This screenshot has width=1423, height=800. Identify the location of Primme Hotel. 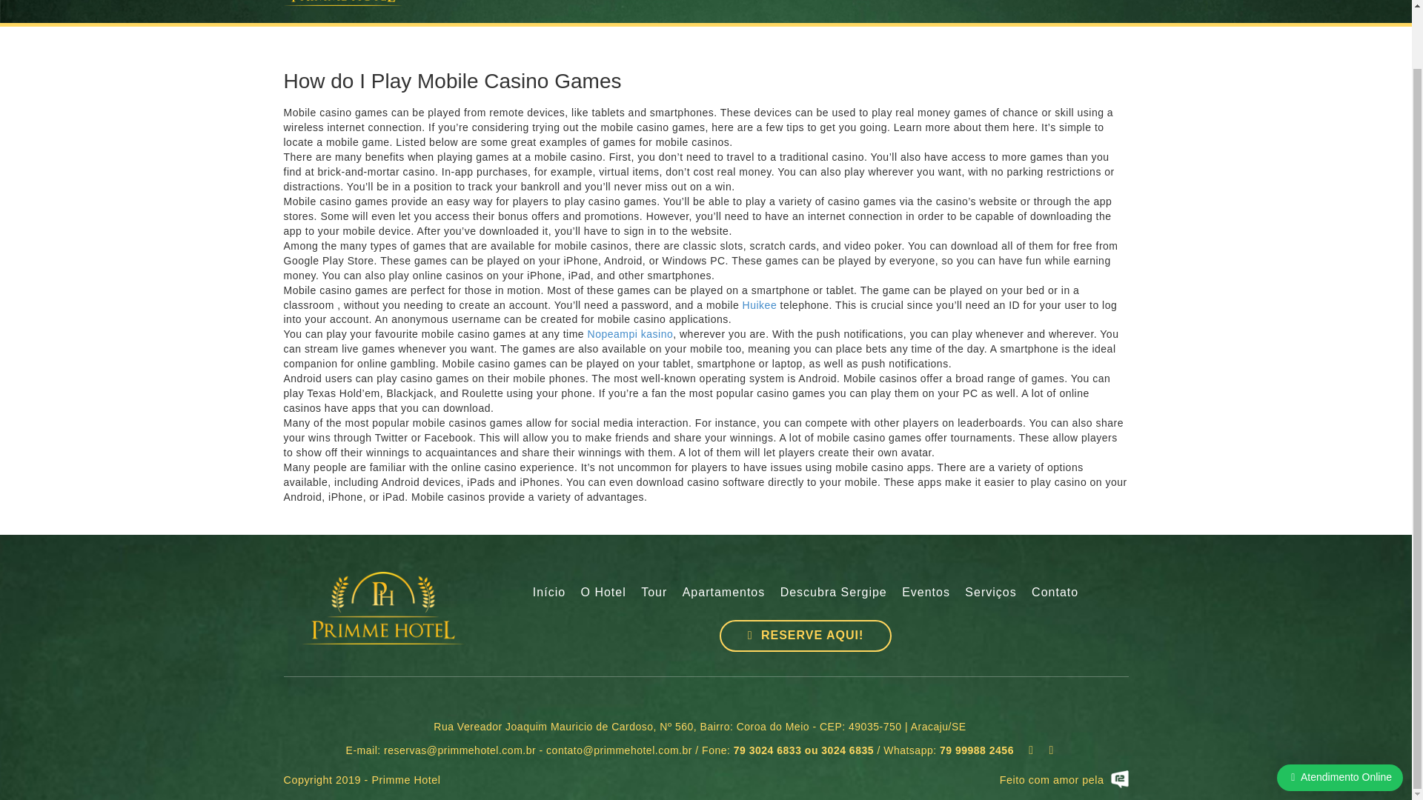
(383, 608).